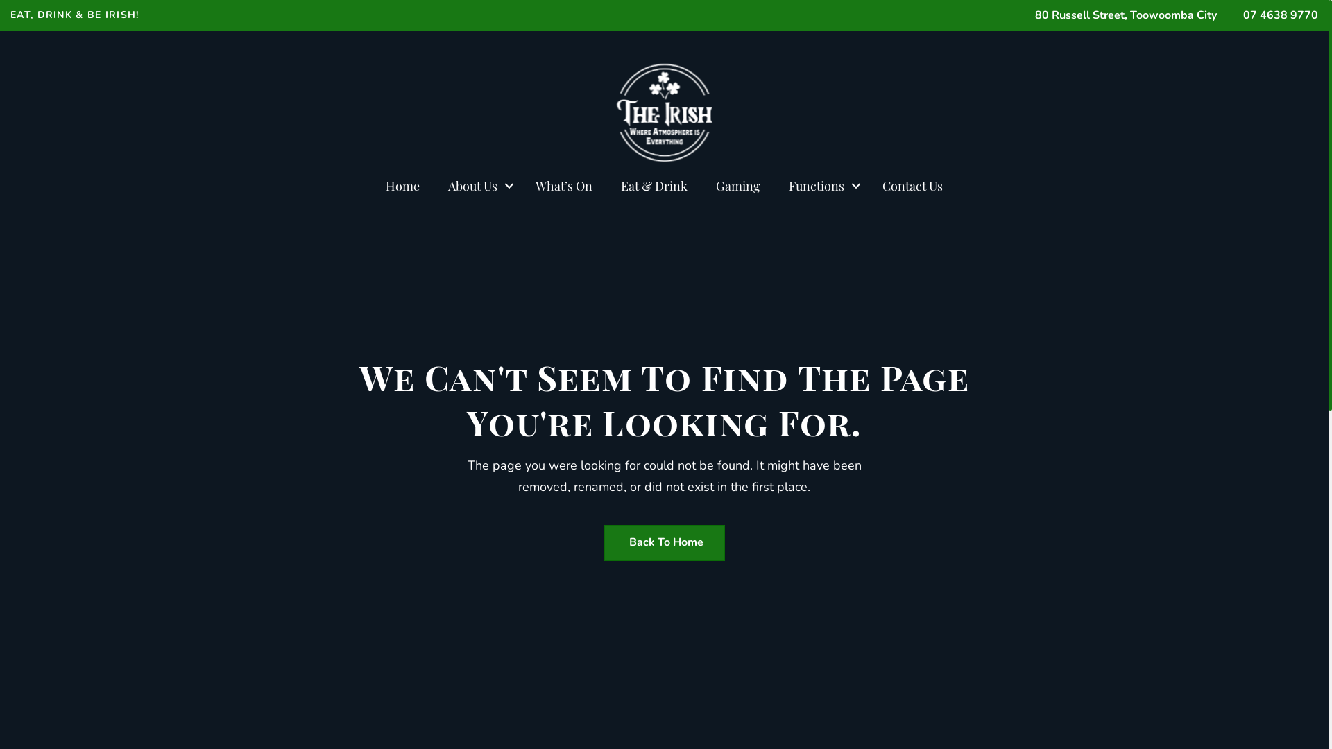  What do you see at coordinates (821, 186) in the screenshot?
I see `Functions` at bounding box center [821, 186].